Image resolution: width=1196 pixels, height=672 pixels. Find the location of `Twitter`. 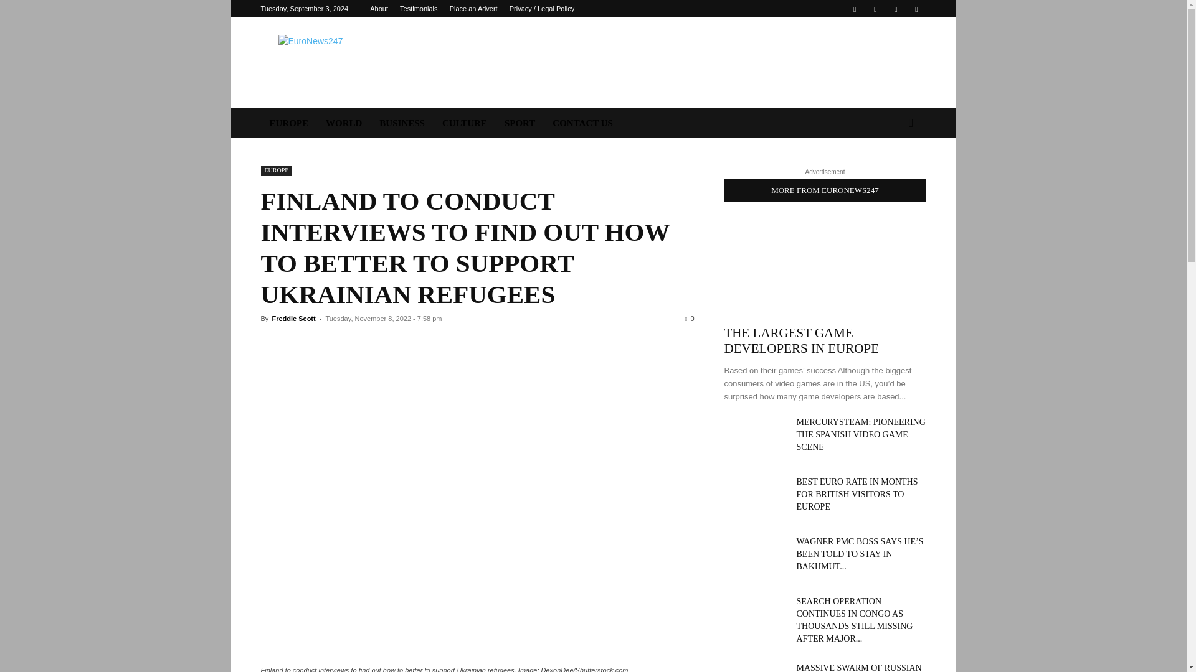

Twitter is located at coordinates (916, 9).